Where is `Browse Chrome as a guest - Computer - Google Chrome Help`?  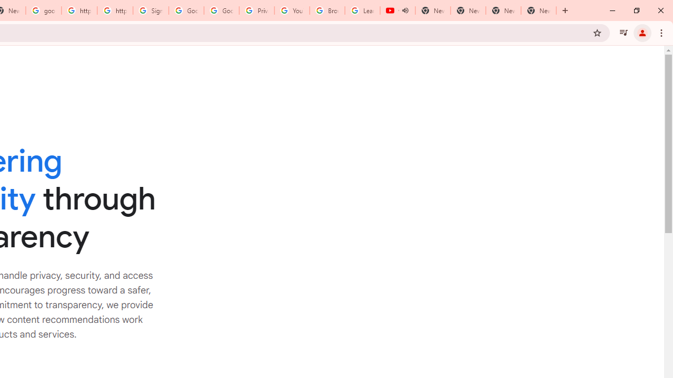
Browse Chrome as a guest - Computer - Google Chrome Help is located at coordinates (327, 10).